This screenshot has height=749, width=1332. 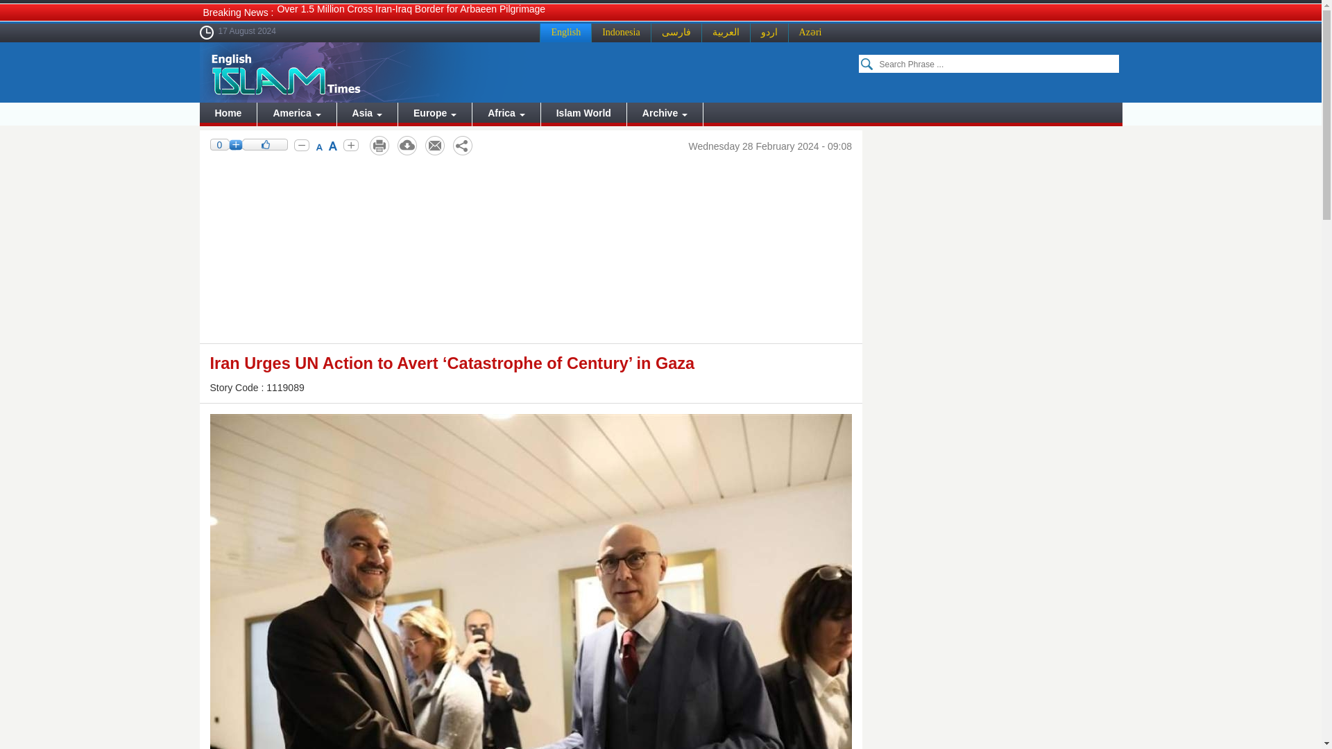 I want to click on Send to a Friend, so click(x=434, y=146).